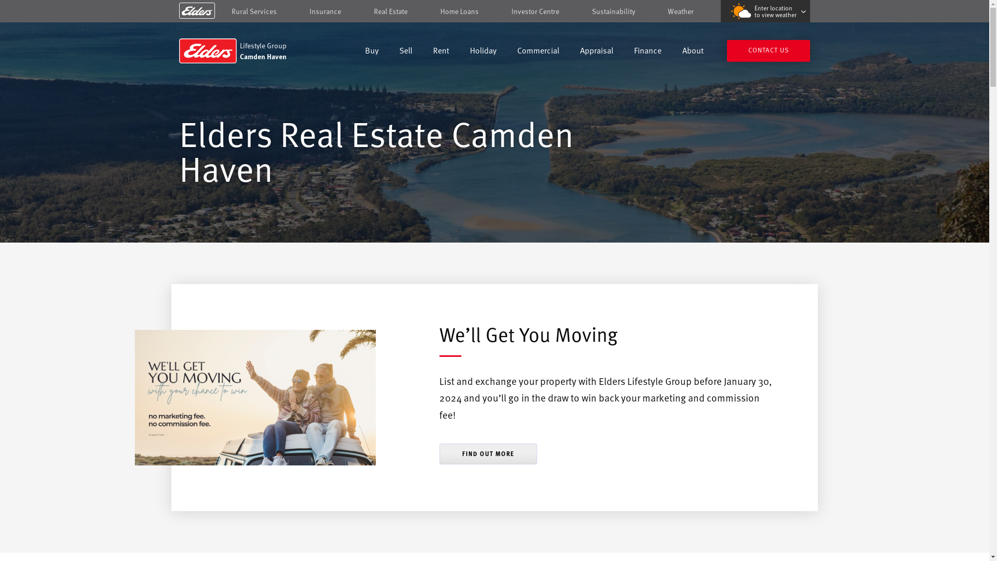 Image resolution: width=997 pixels, height=561 pixels. I want to click on Skip to content, so click(494, 12).